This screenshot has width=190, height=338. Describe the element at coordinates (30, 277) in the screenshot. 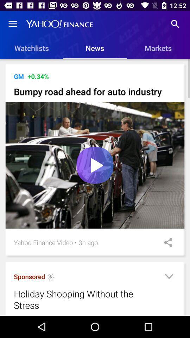

I see `launch icon above holiday shopping without` at that location.